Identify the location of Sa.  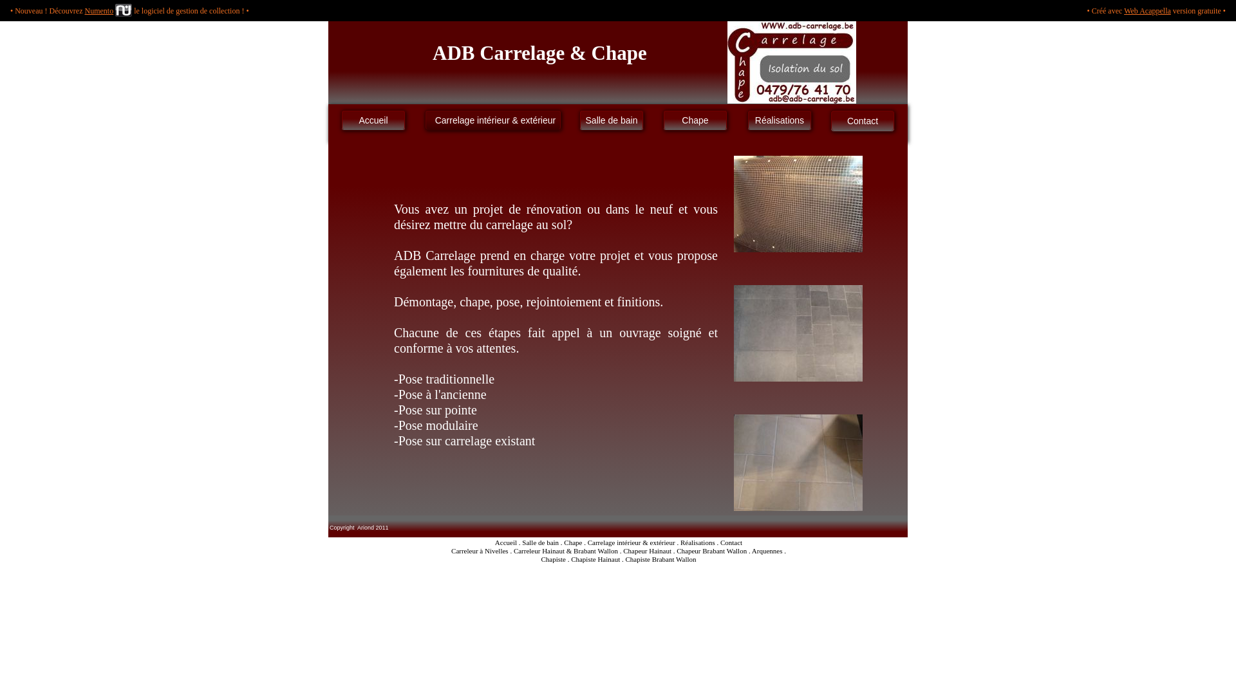
(525, 542).